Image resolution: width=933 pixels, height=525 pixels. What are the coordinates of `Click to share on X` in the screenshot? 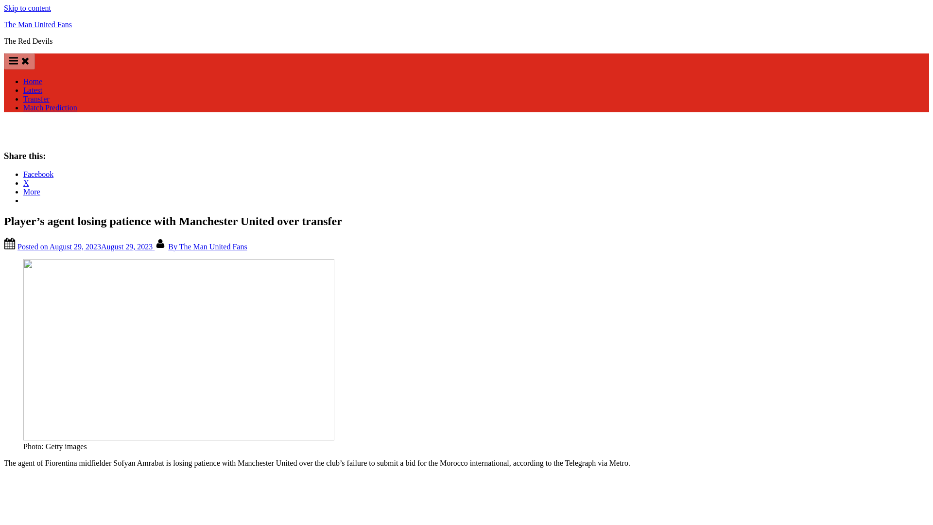 It's located at (26, 183).